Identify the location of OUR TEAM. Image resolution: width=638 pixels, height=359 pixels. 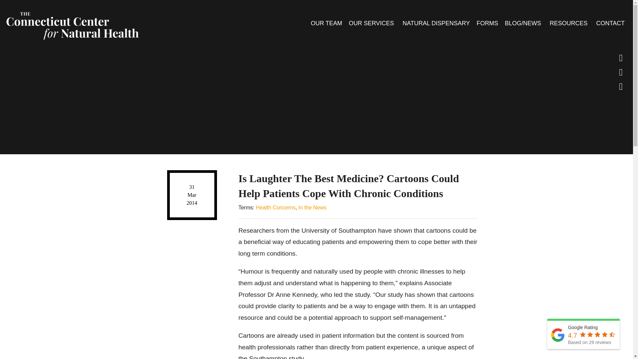
(326, 23).